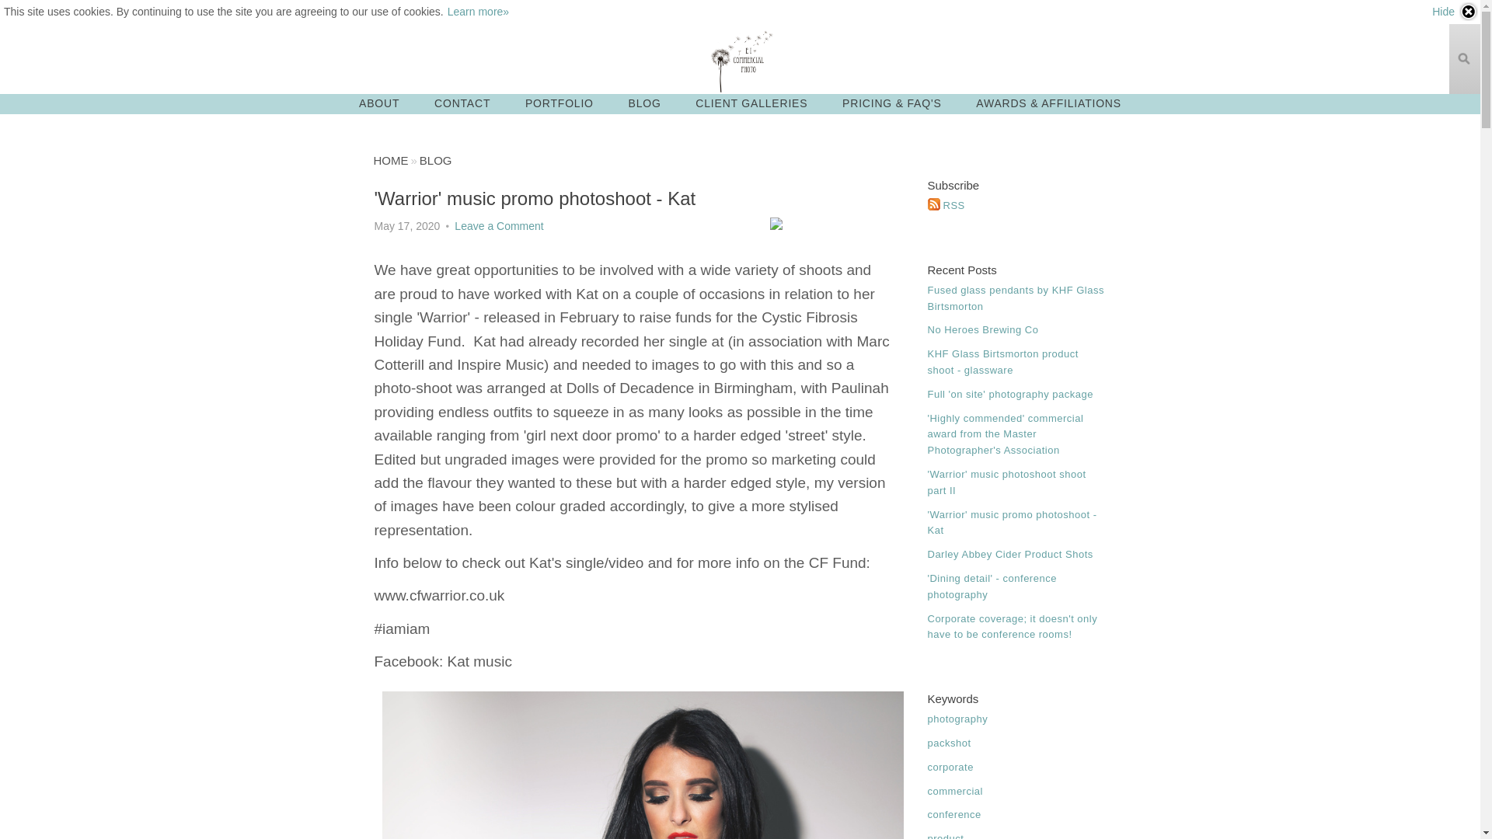  I want to click on BLOG, so click(645, 103).